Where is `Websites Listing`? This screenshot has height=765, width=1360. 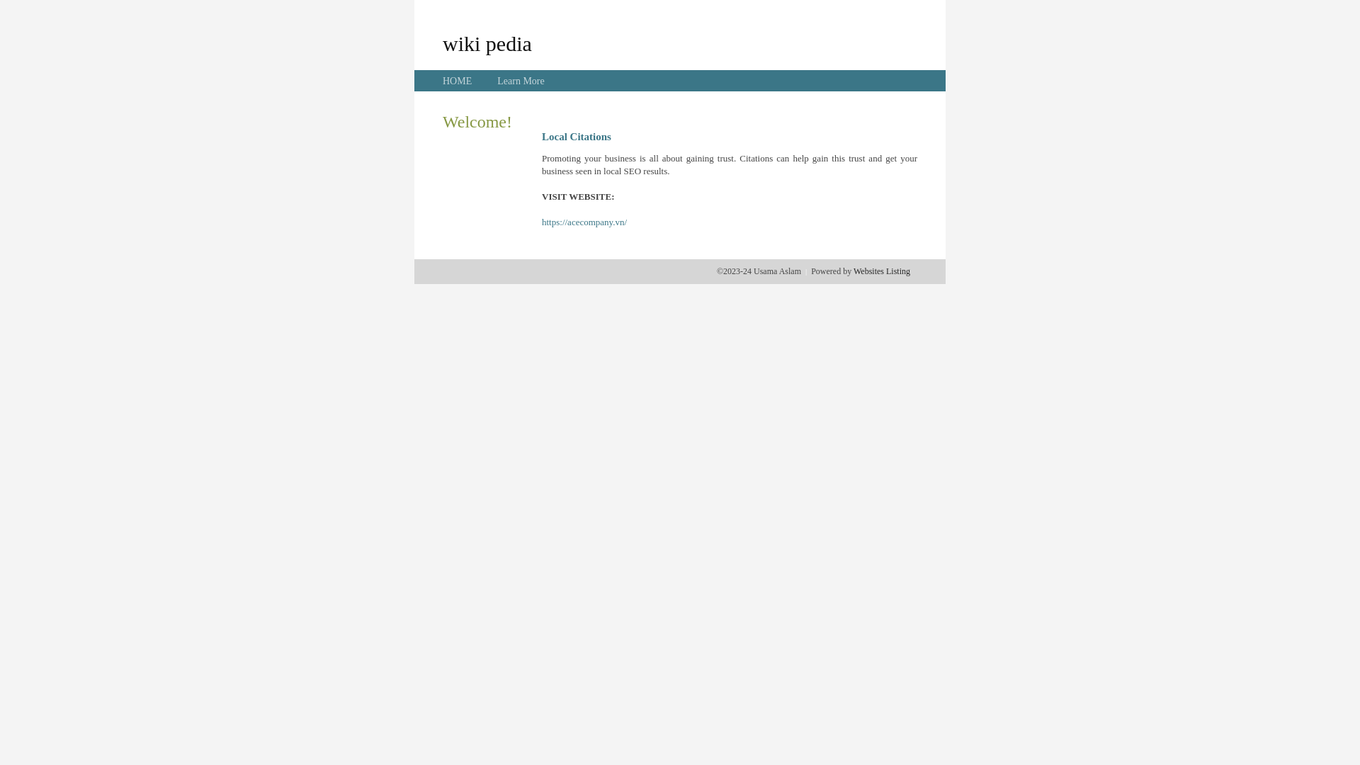 Websites Listing is located at coordinates (882, 271).